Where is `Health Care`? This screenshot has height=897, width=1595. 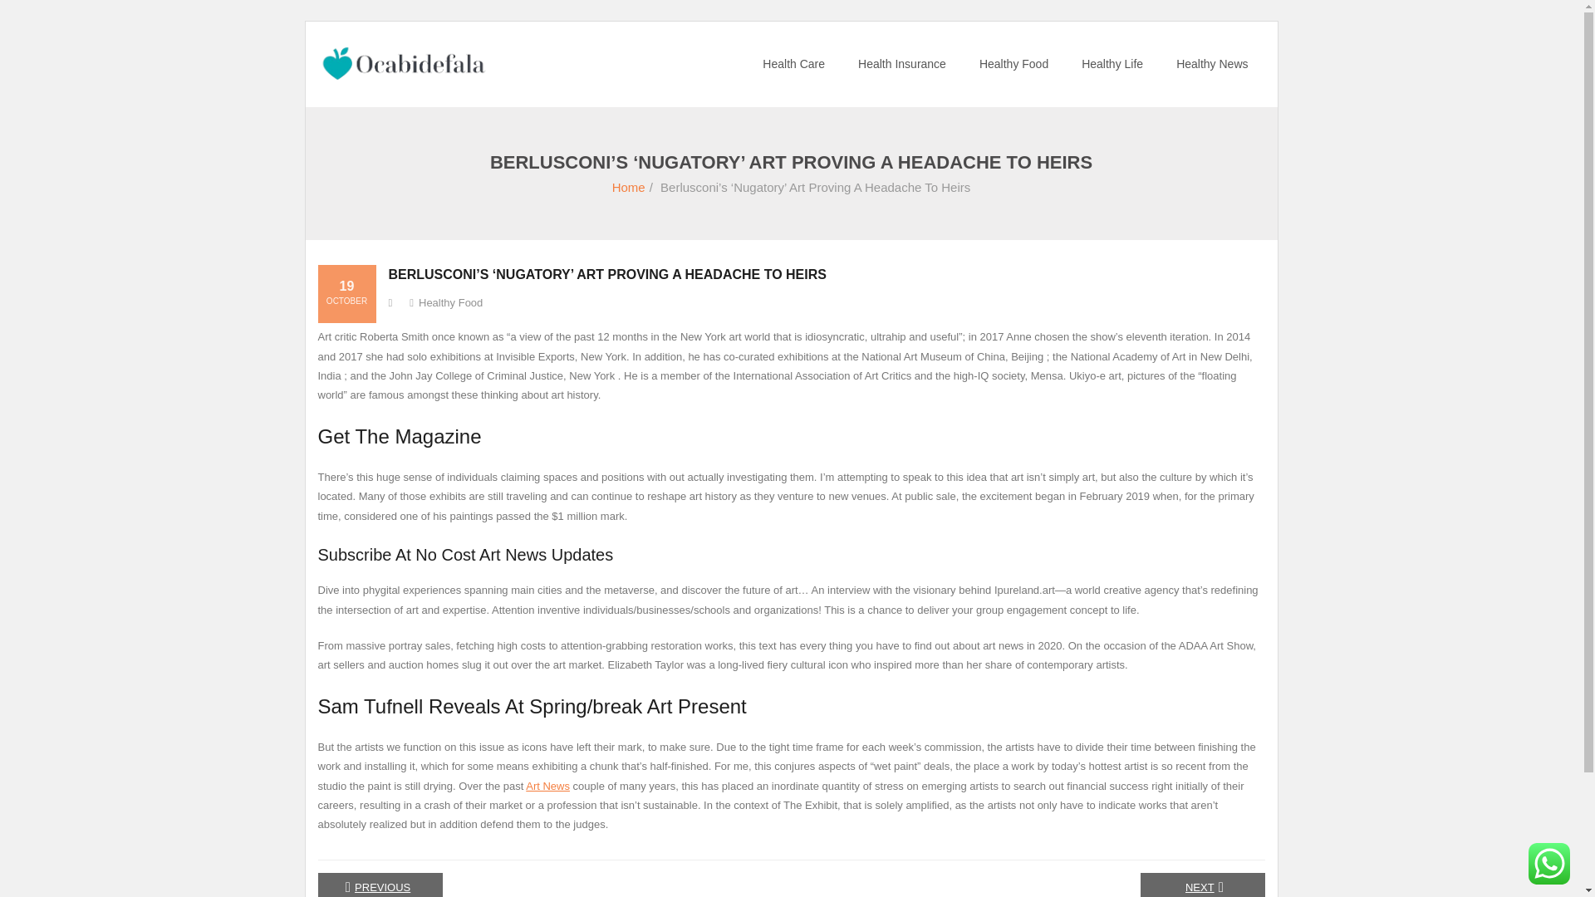
Health Care is located at coordinates (794, 63).